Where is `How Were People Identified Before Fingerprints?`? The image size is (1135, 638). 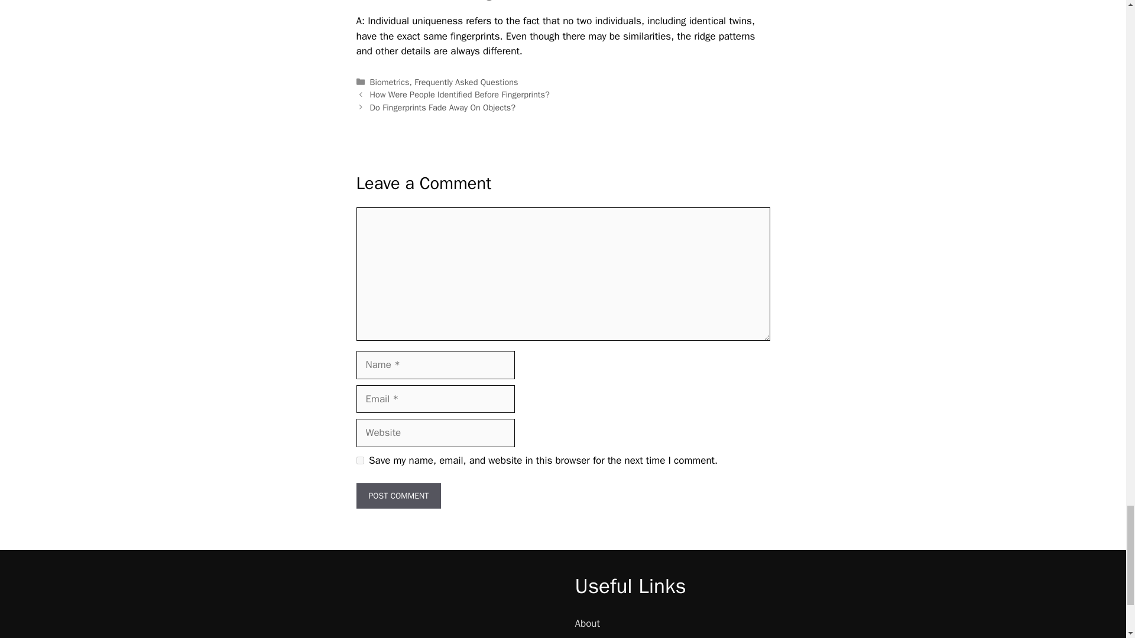 How Were People Identified Before Fingerprints? is located at coordinates (459, 95).